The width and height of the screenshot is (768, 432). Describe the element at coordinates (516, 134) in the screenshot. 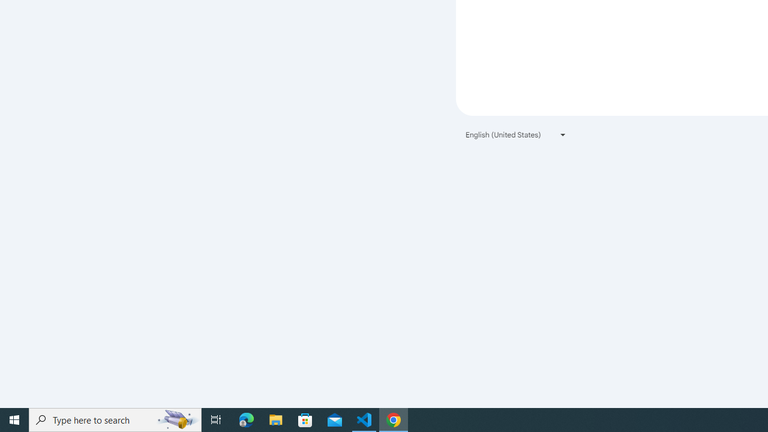

I see `English (United States)` at that location.